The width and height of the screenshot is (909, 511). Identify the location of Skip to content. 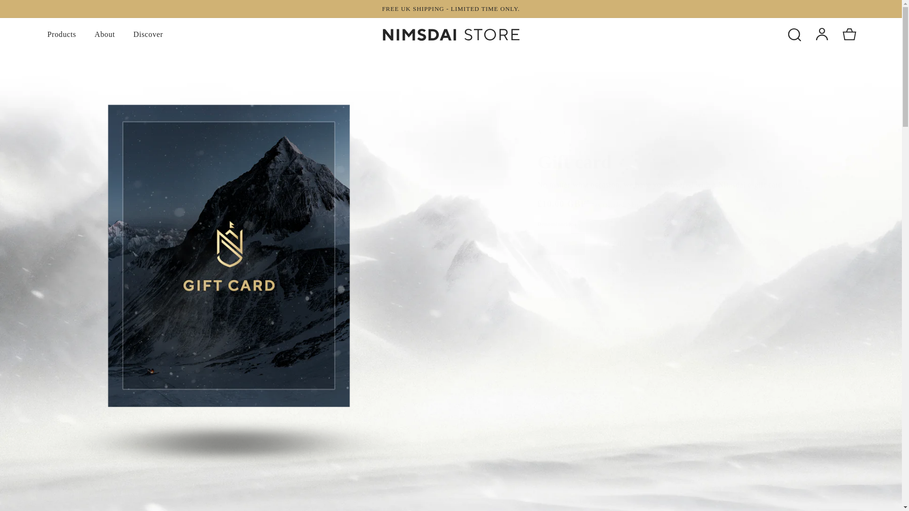
(28, 11).